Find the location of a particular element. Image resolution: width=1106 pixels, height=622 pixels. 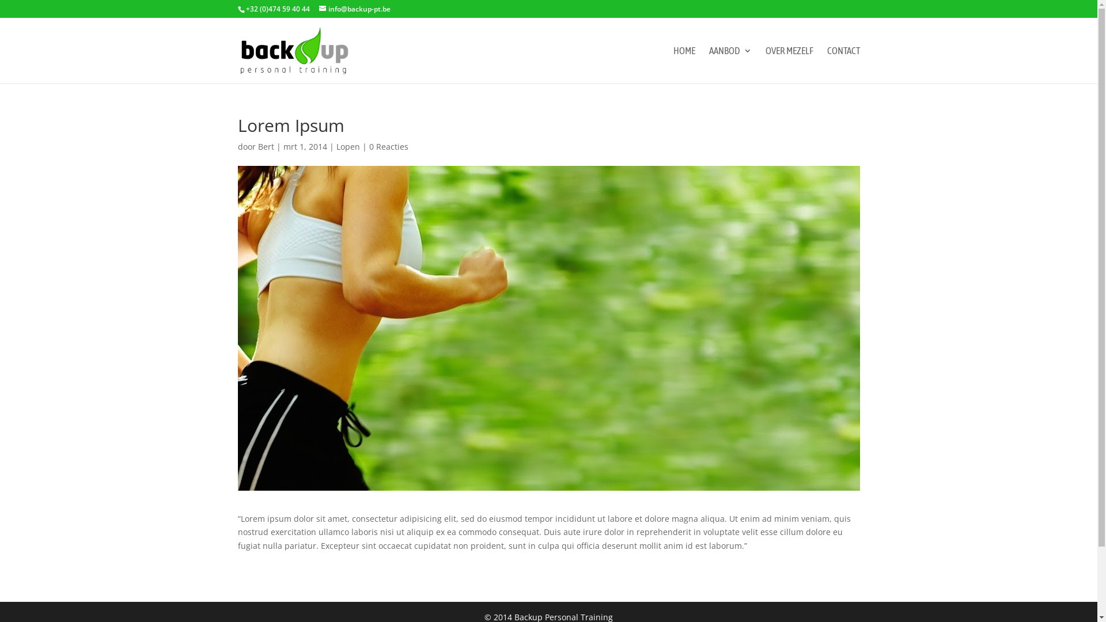

Lopen is located at coordinates (348, 146).